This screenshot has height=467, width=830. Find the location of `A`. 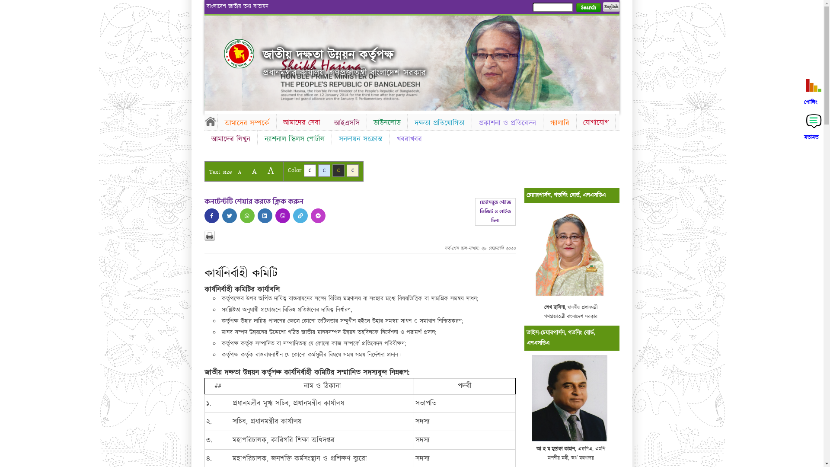

A is located at coordinates (271, 170).